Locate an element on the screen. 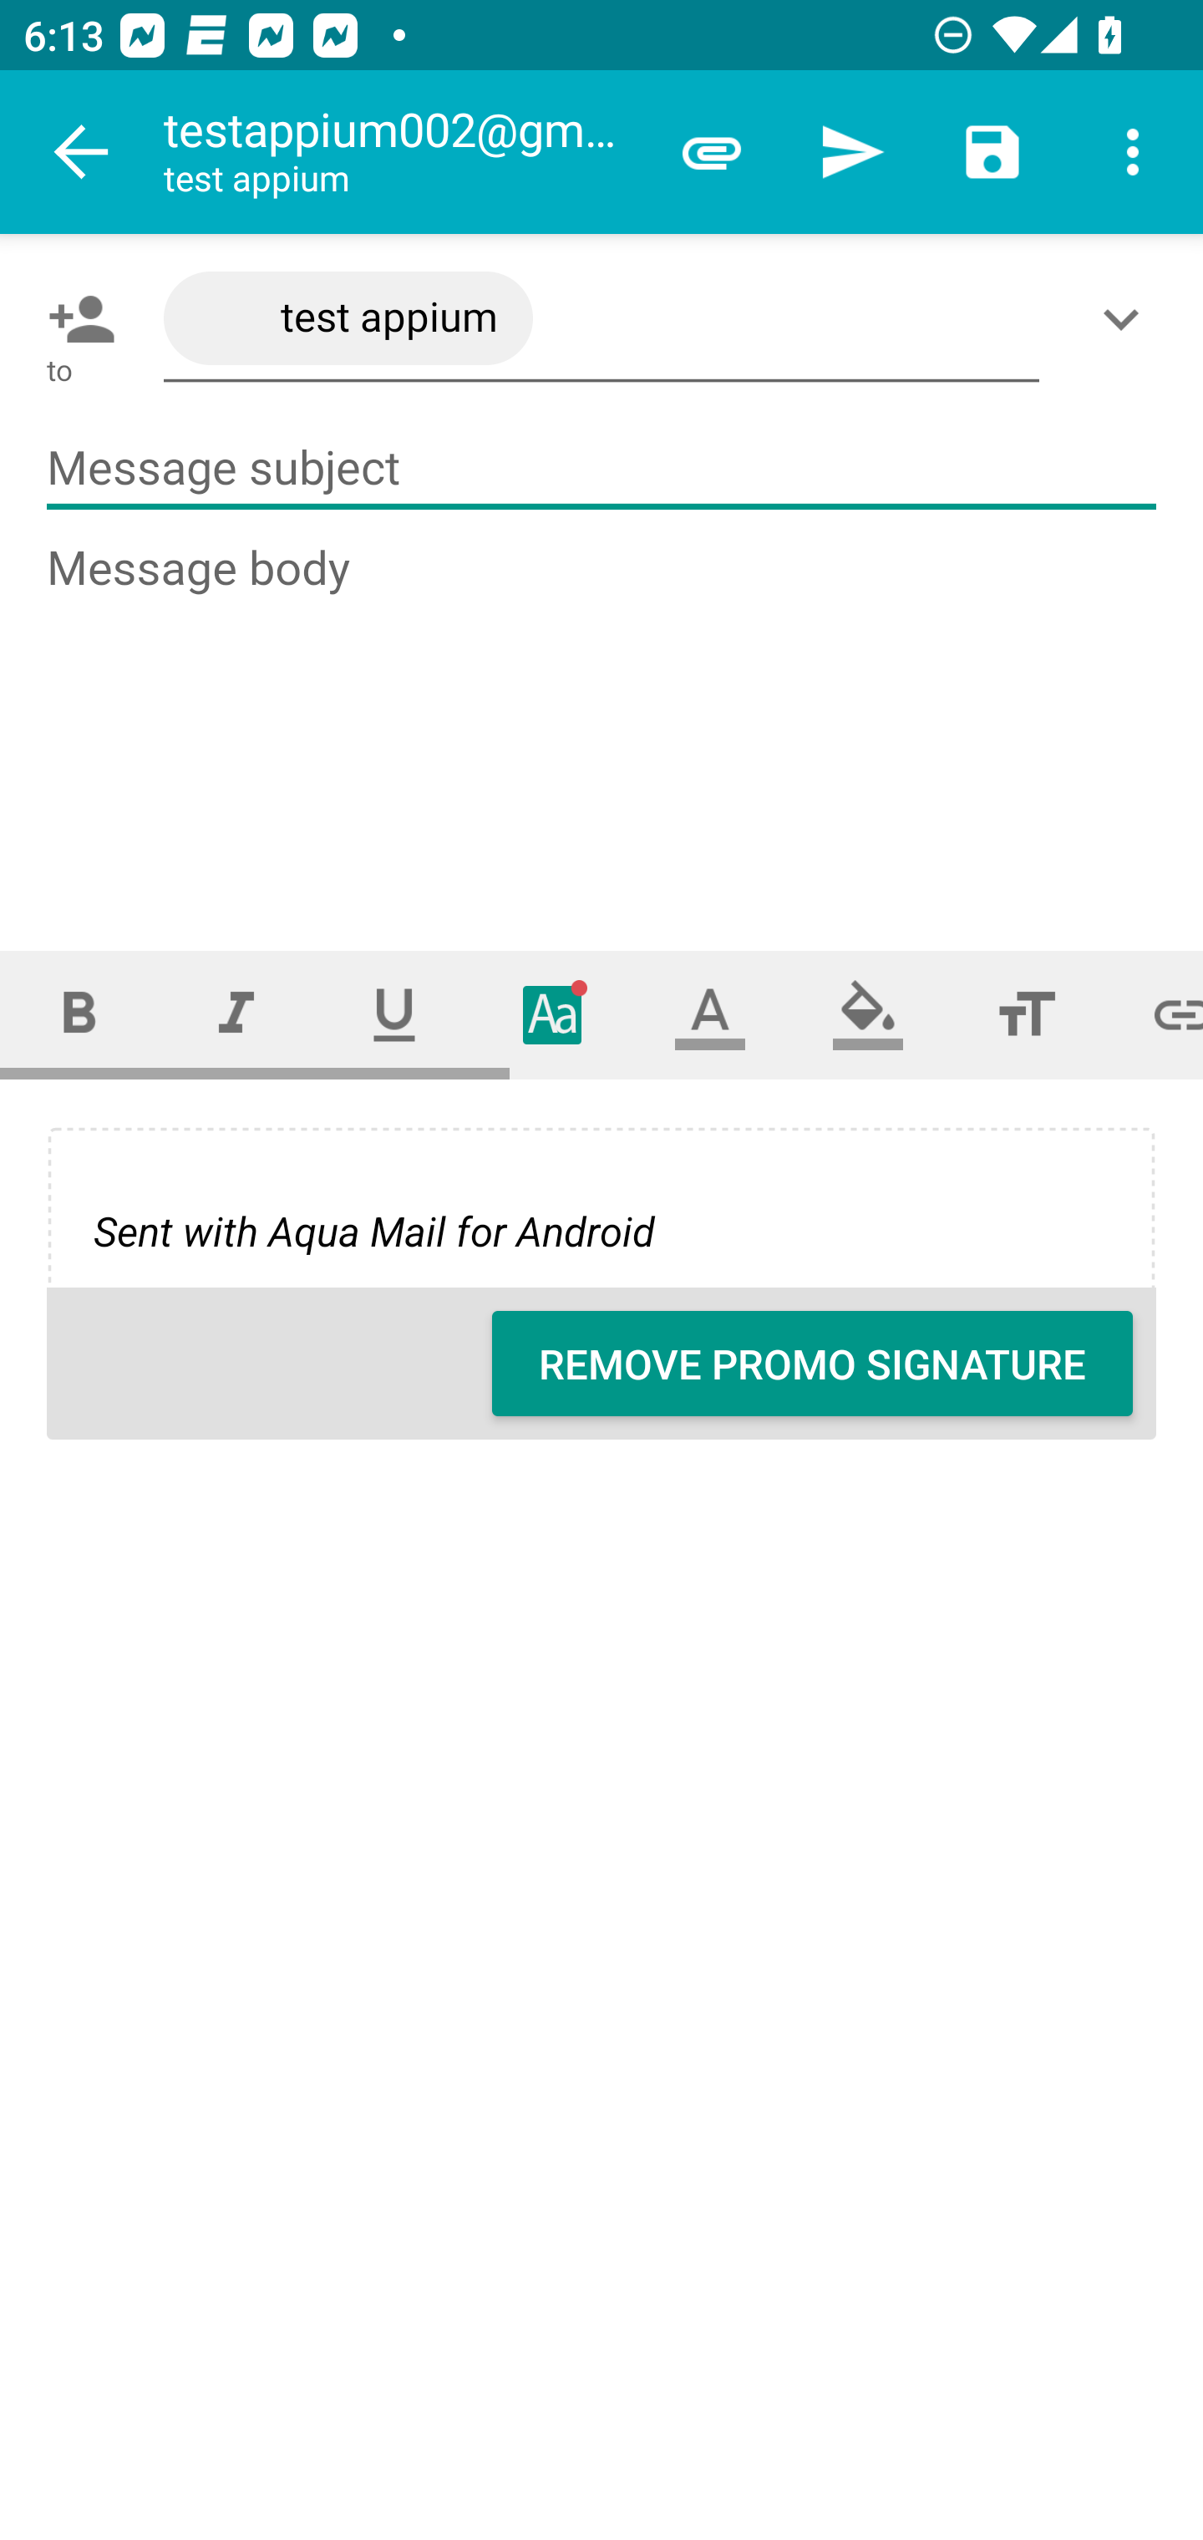  testappium002@gmail.com test appium is located at coordinates (402, 152).